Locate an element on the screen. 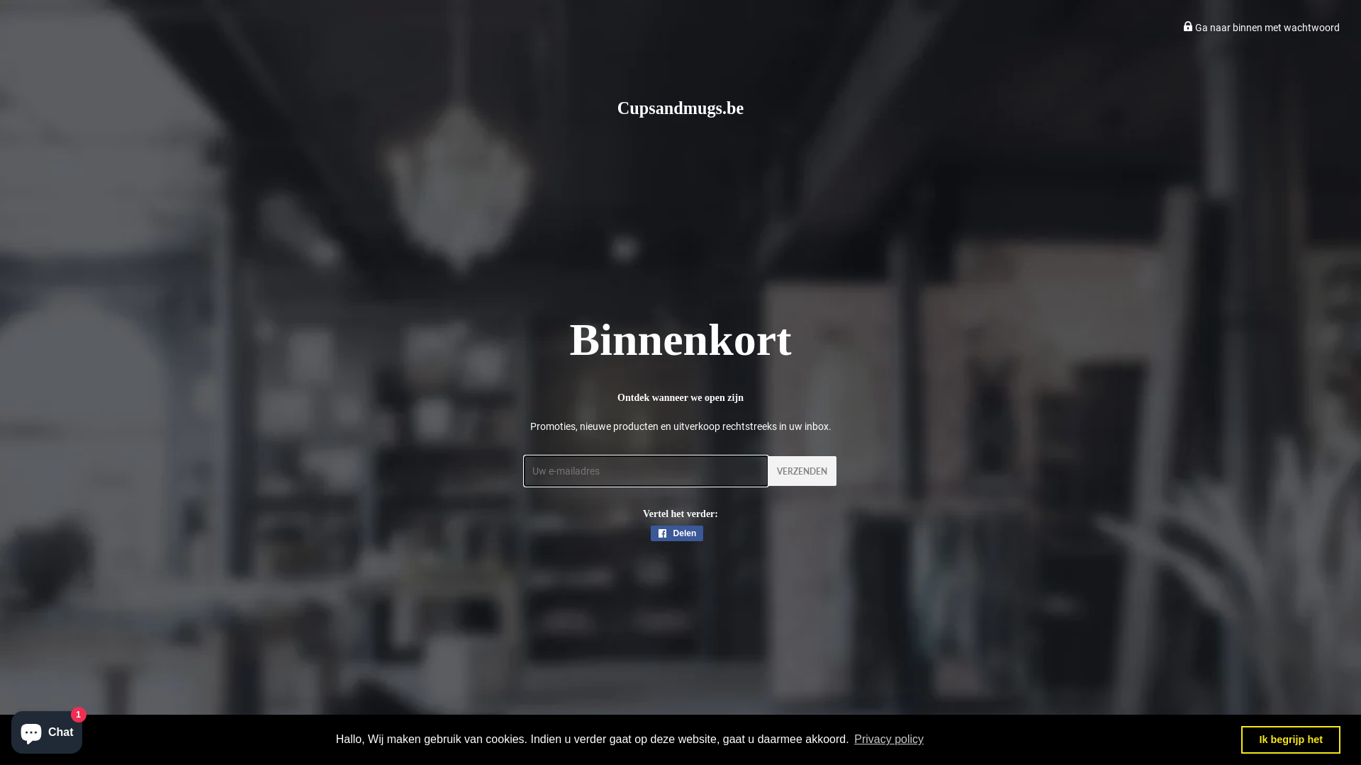 The height and width of the screenshot is (765, 1361). Privacy policy is located at coordinates (889, 739).